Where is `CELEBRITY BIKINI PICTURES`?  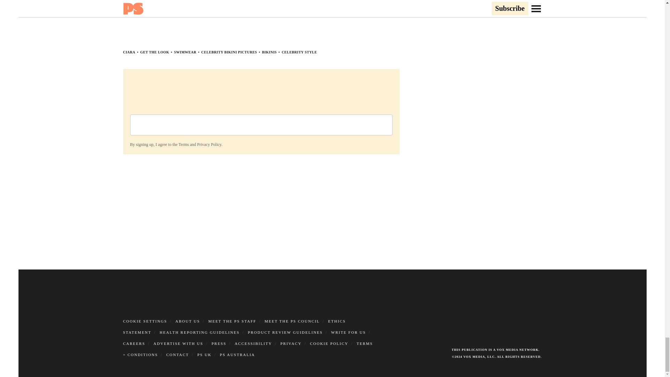
CELEBRITY BIKINI PICTURES is located at coordinates (229, 52).